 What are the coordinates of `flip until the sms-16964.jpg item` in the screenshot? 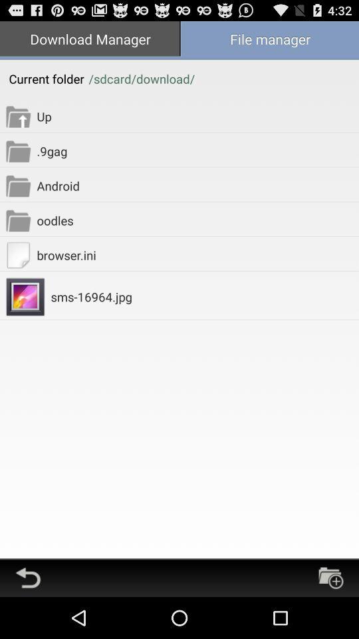 It's located at (205, 297).